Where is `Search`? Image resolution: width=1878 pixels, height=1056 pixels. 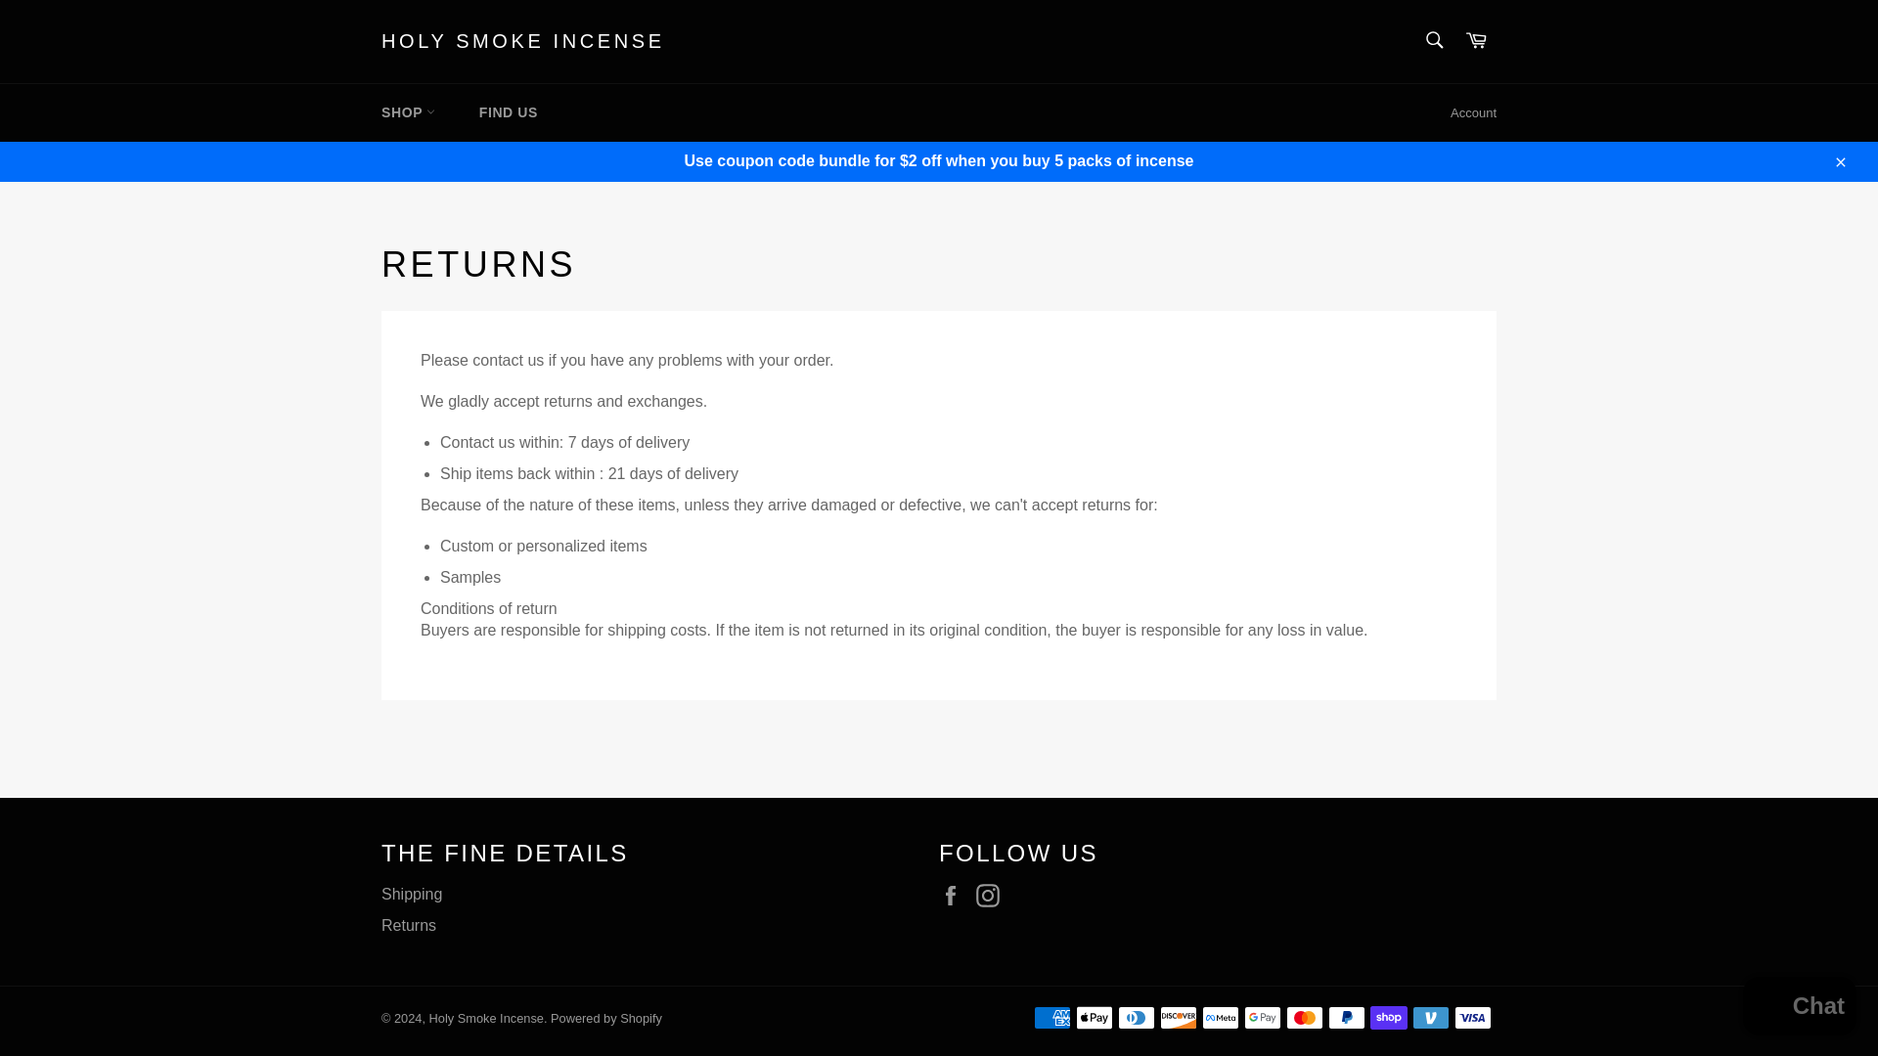
Search is located at coordinates (1434, 39).